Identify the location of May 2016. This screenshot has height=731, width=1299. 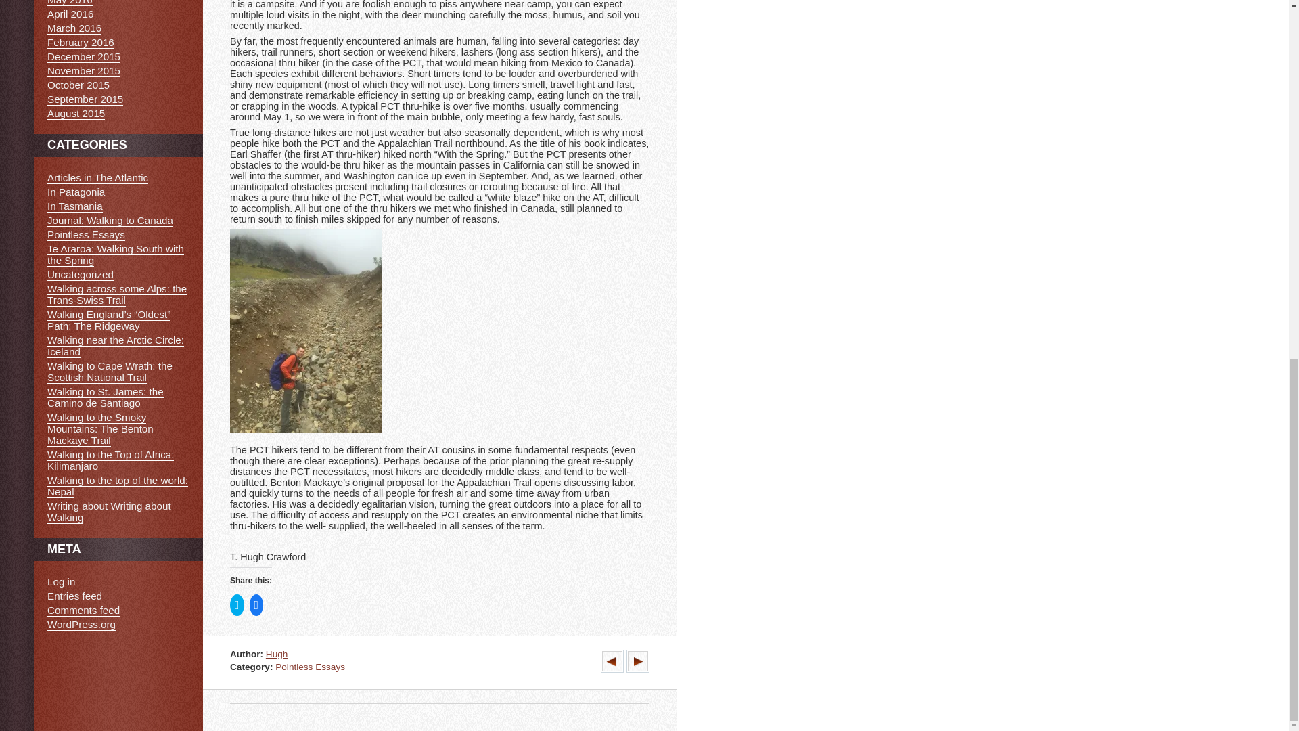
(69, 3).